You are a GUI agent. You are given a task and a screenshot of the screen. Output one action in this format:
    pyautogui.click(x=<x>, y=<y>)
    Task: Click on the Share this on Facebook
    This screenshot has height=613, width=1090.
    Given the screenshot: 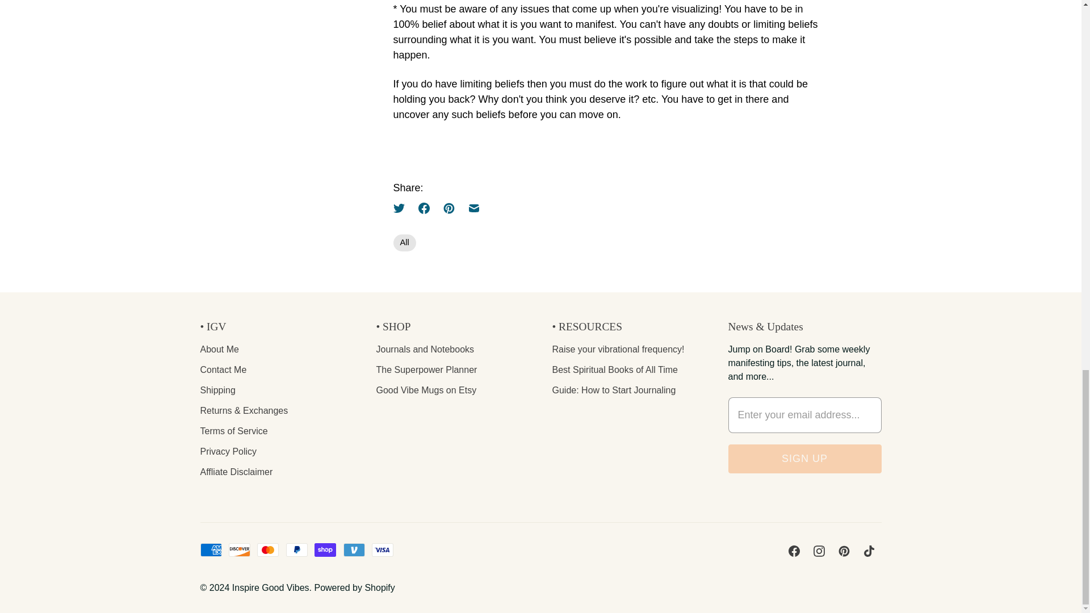 What is the action you would take?
    pyautogui.click(x=424, y=208)
    